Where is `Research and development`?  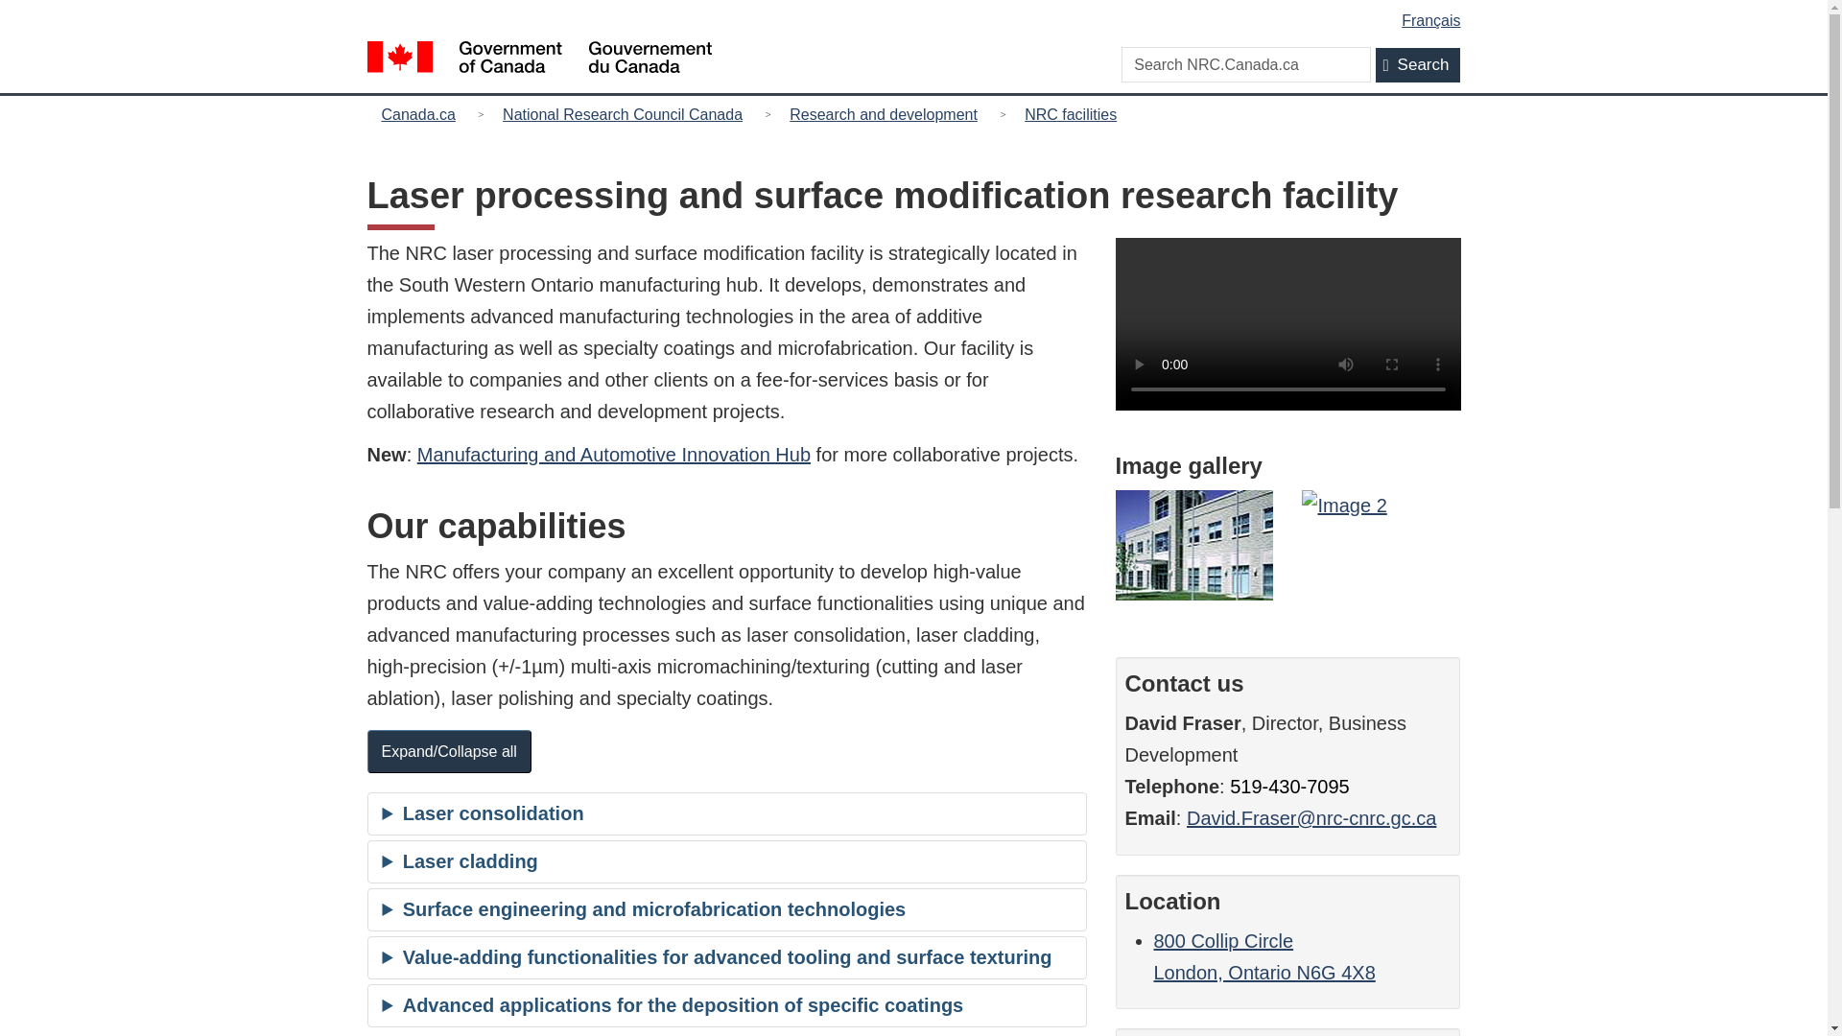 Research and development is located at coordinates (883, 113).